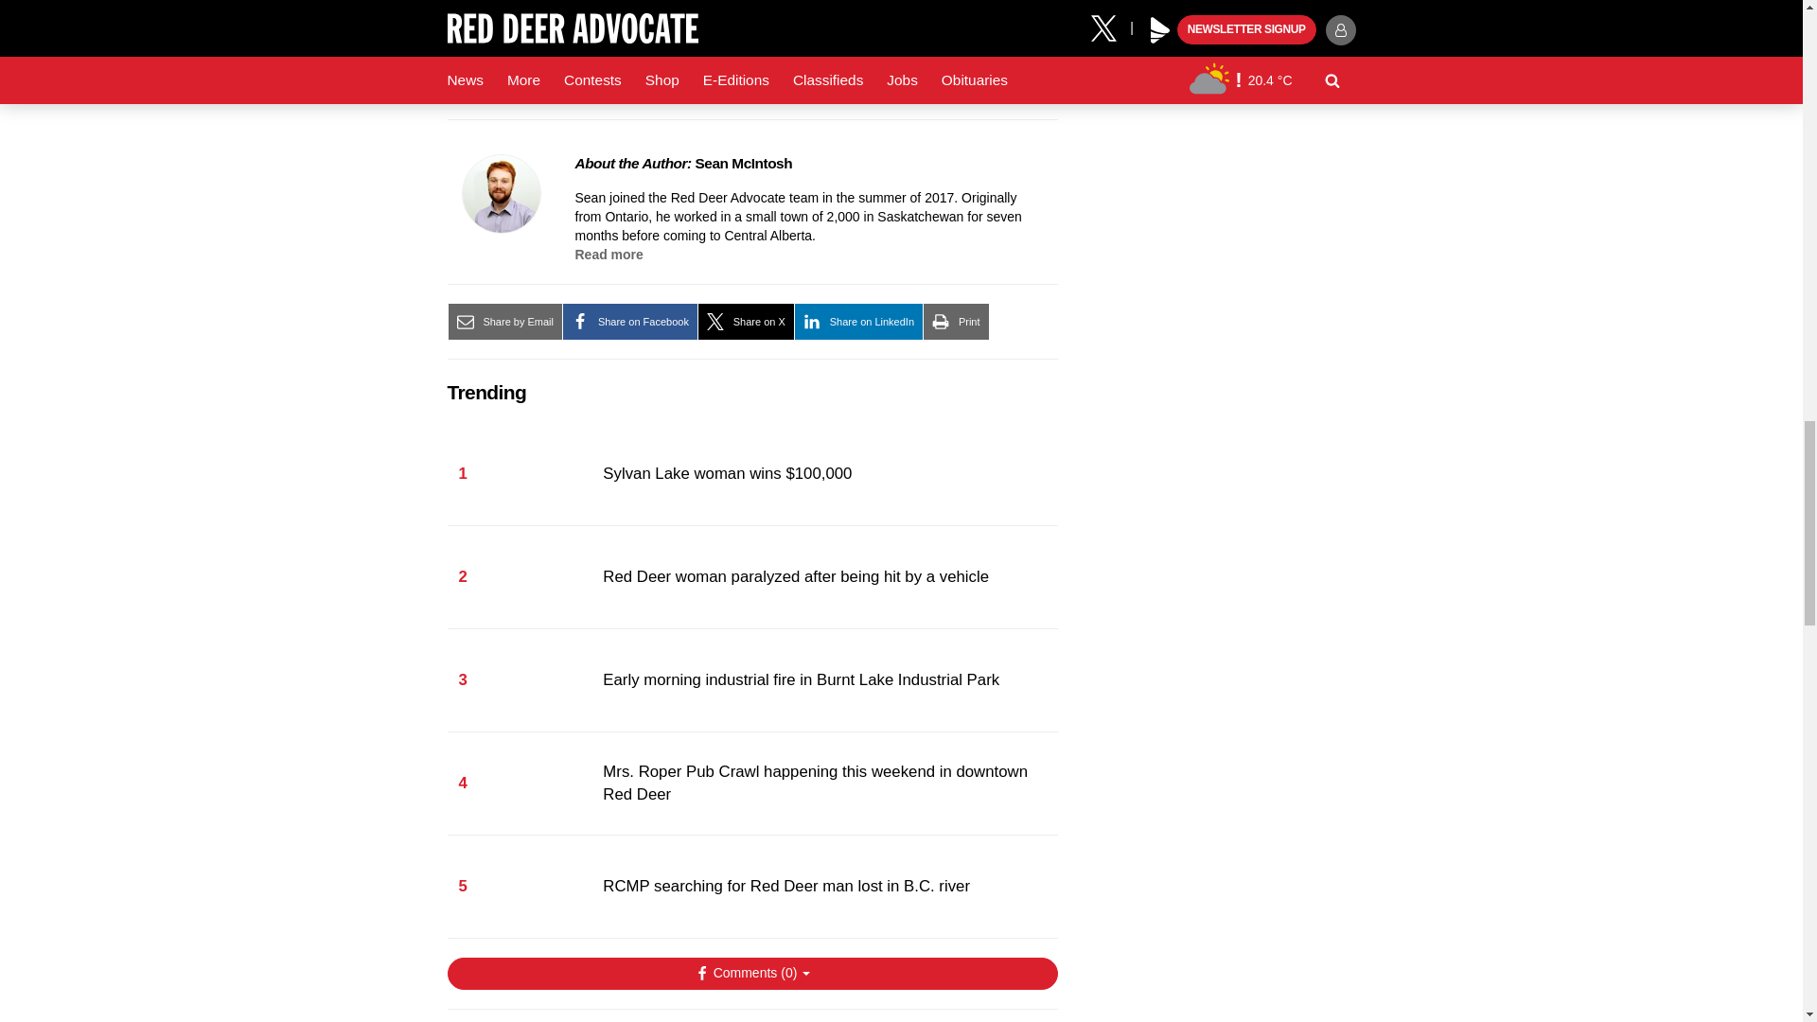 The height and width of the screenshot is (1022, 1817). What do you see at coordinates (751, 973) in the screenshot?
I see `Show Comments` at bounding box center [751, 973].